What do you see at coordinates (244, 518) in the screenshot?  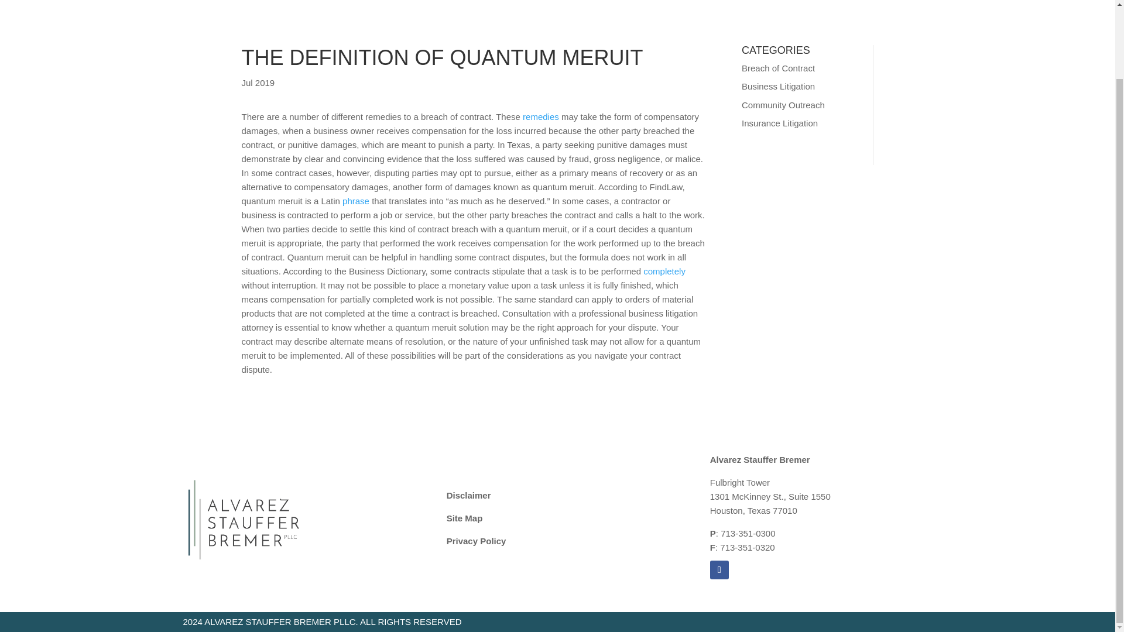 I see `ASB-Logo---regular-font---transparent-background` at bounding box center [244, 518].